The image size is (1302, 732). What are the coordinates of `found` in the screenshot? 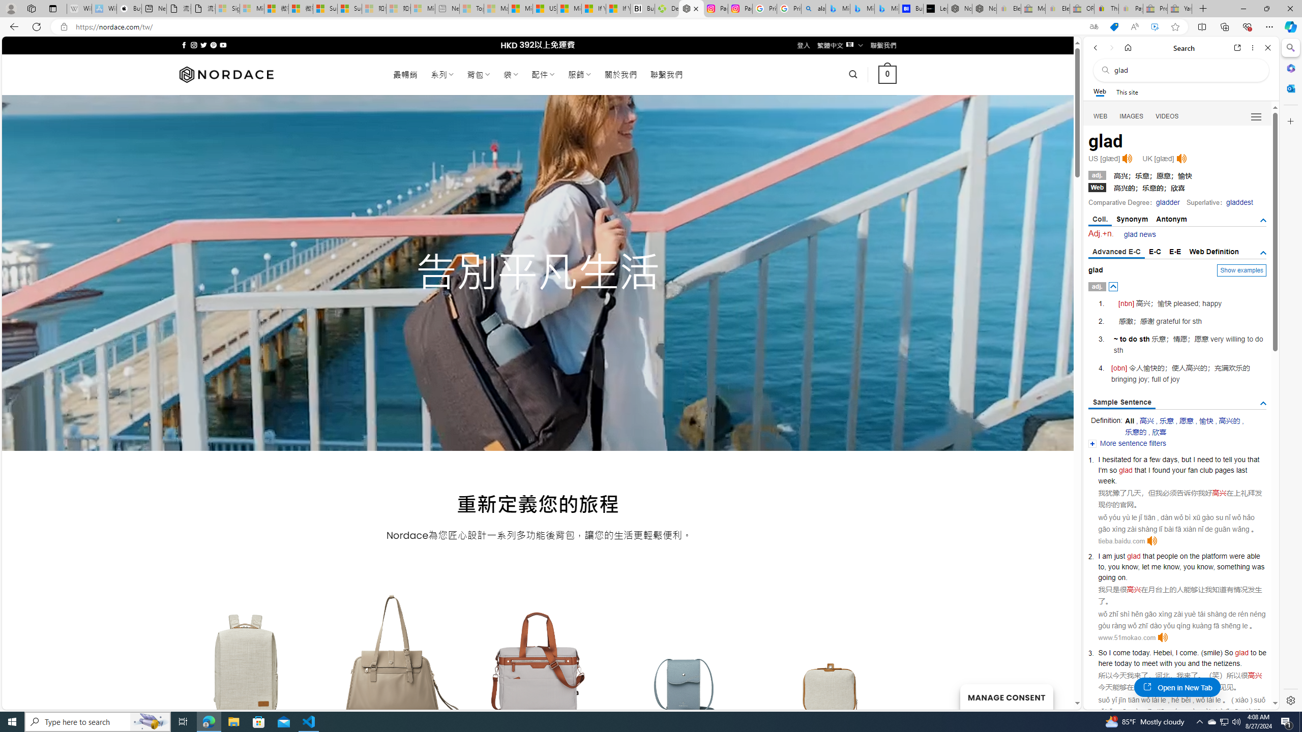 It's located at (1161, 470).